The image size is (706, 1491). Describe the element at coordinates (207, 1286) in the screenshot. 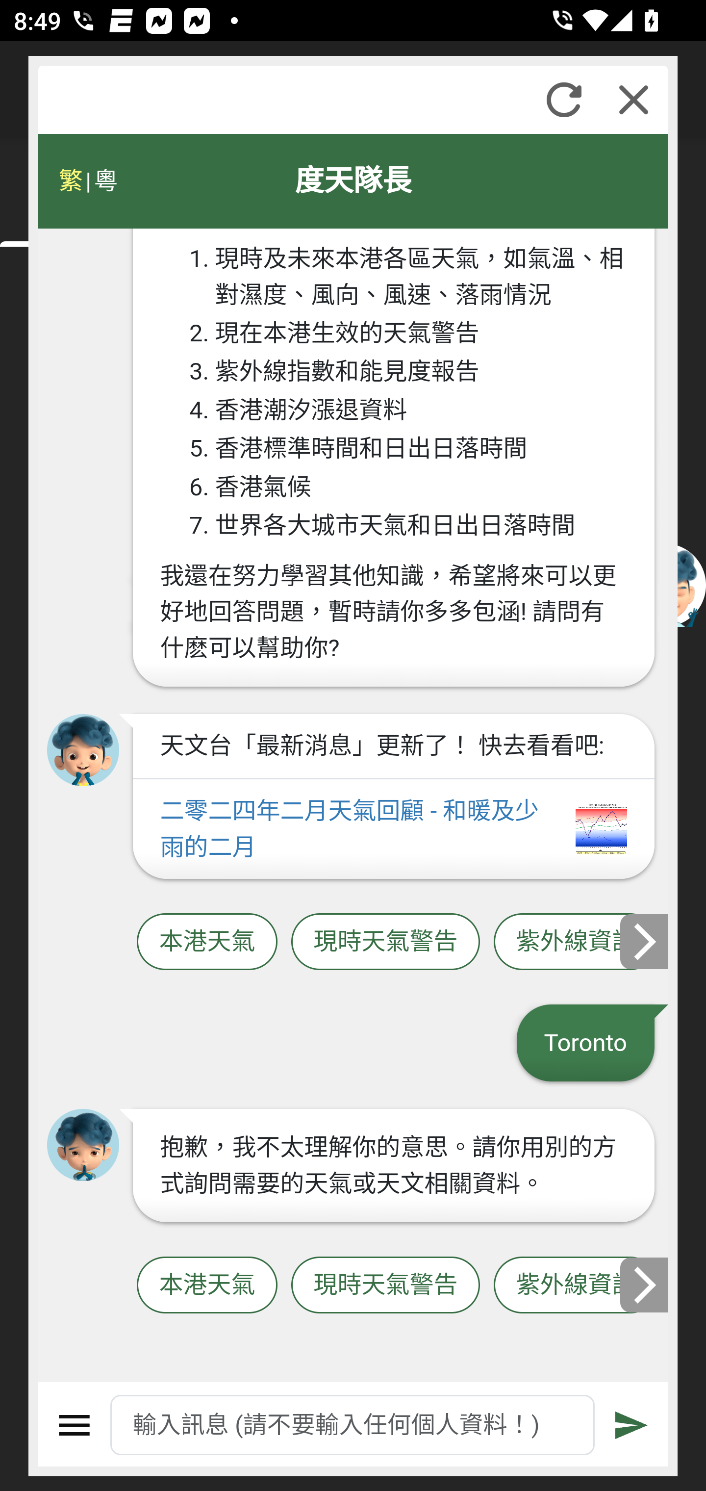

I see `本港天氣` at that location.